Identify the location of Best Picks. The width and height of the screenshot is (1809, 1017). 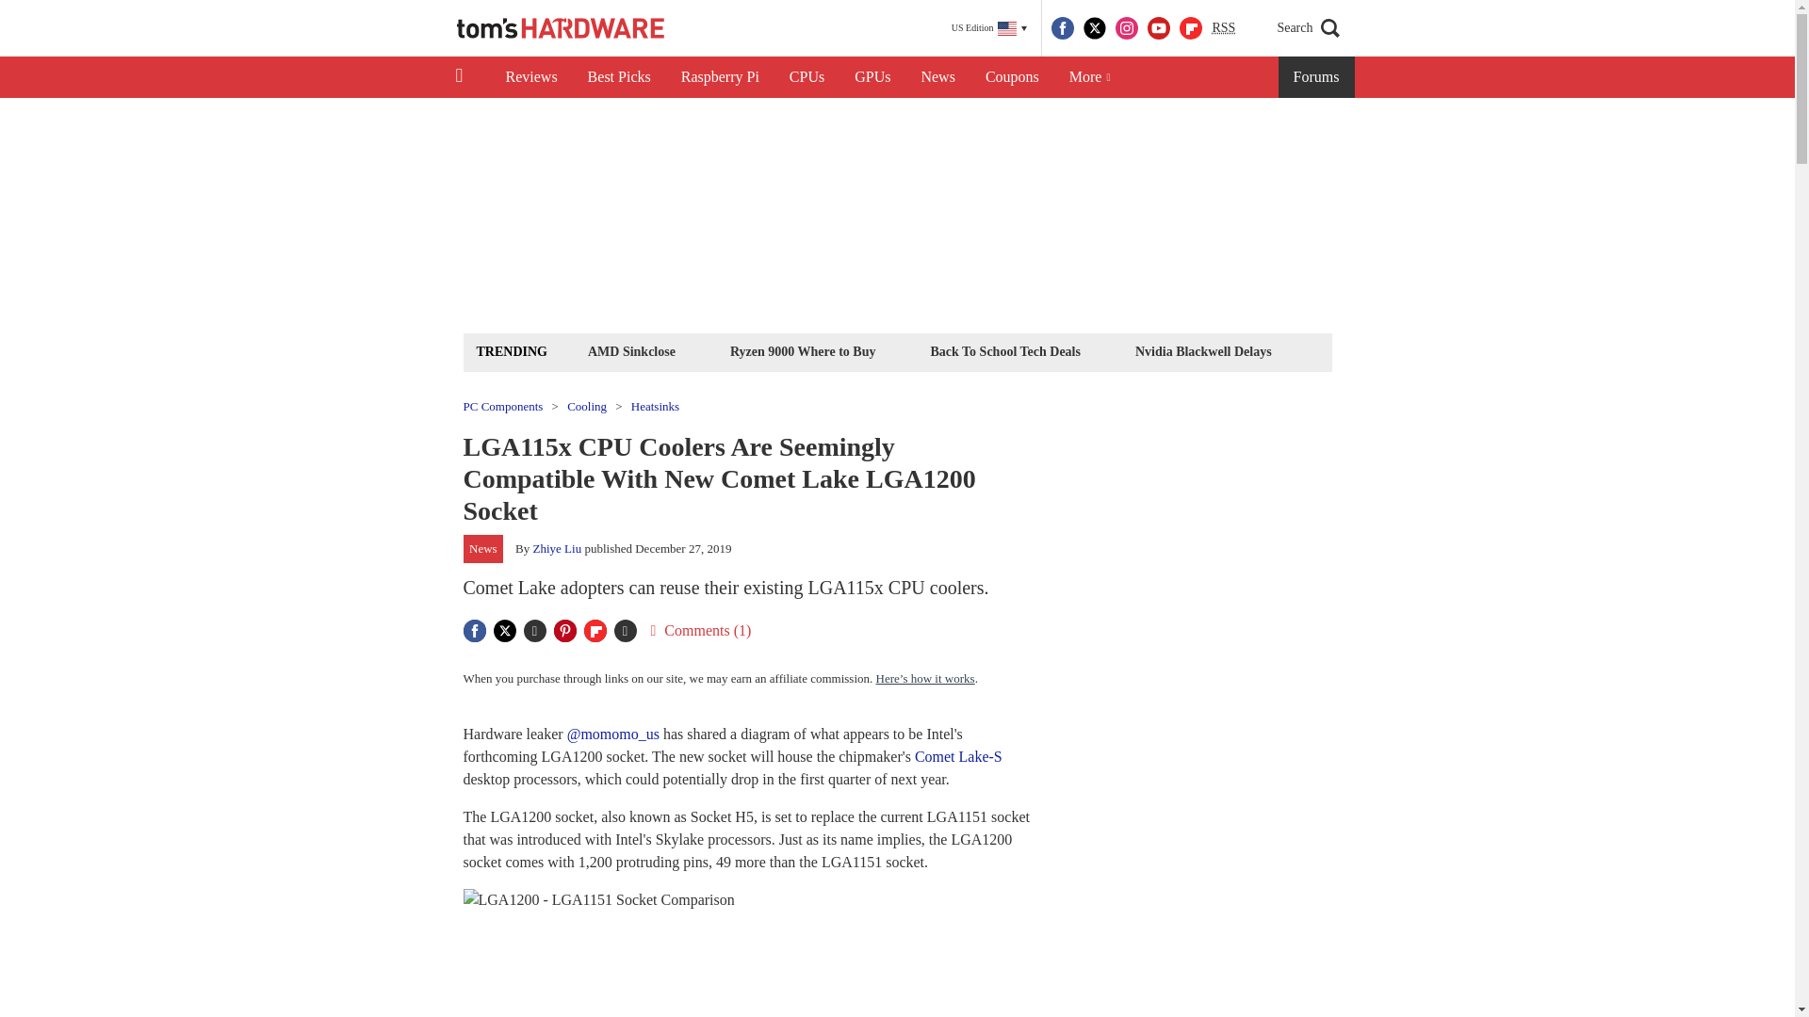
(619, 77).